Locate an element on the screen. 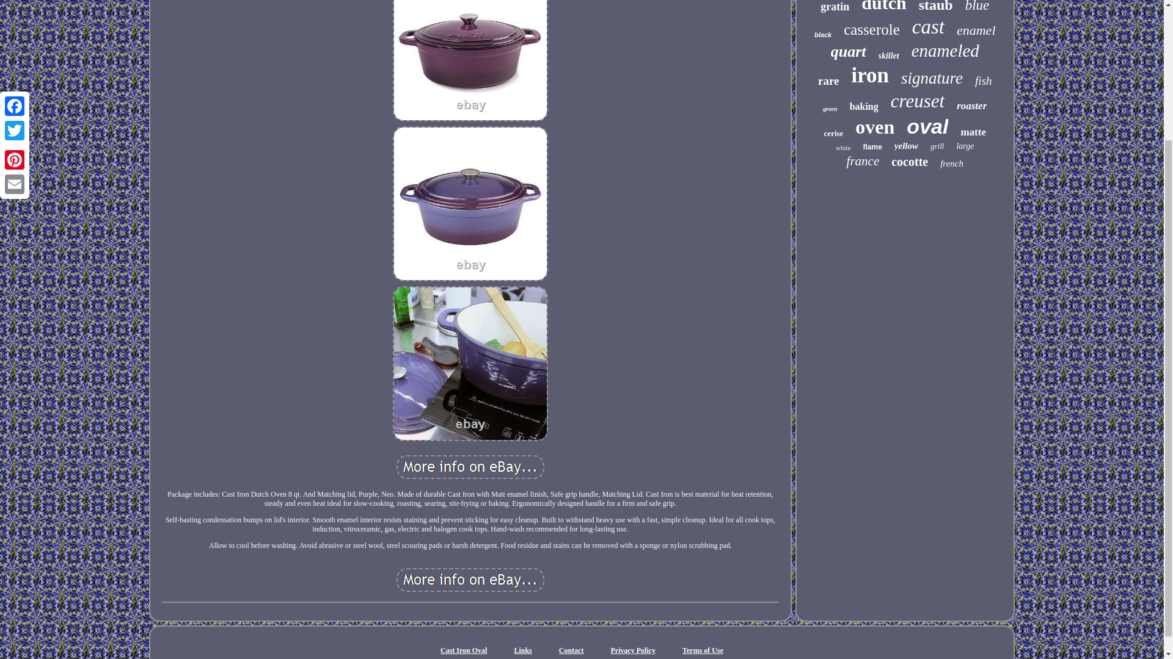 The image size is (1173, 659). Neo 8qt Cast Iron Oval Cov Casserole Purple is located at coordinates (470, 204).